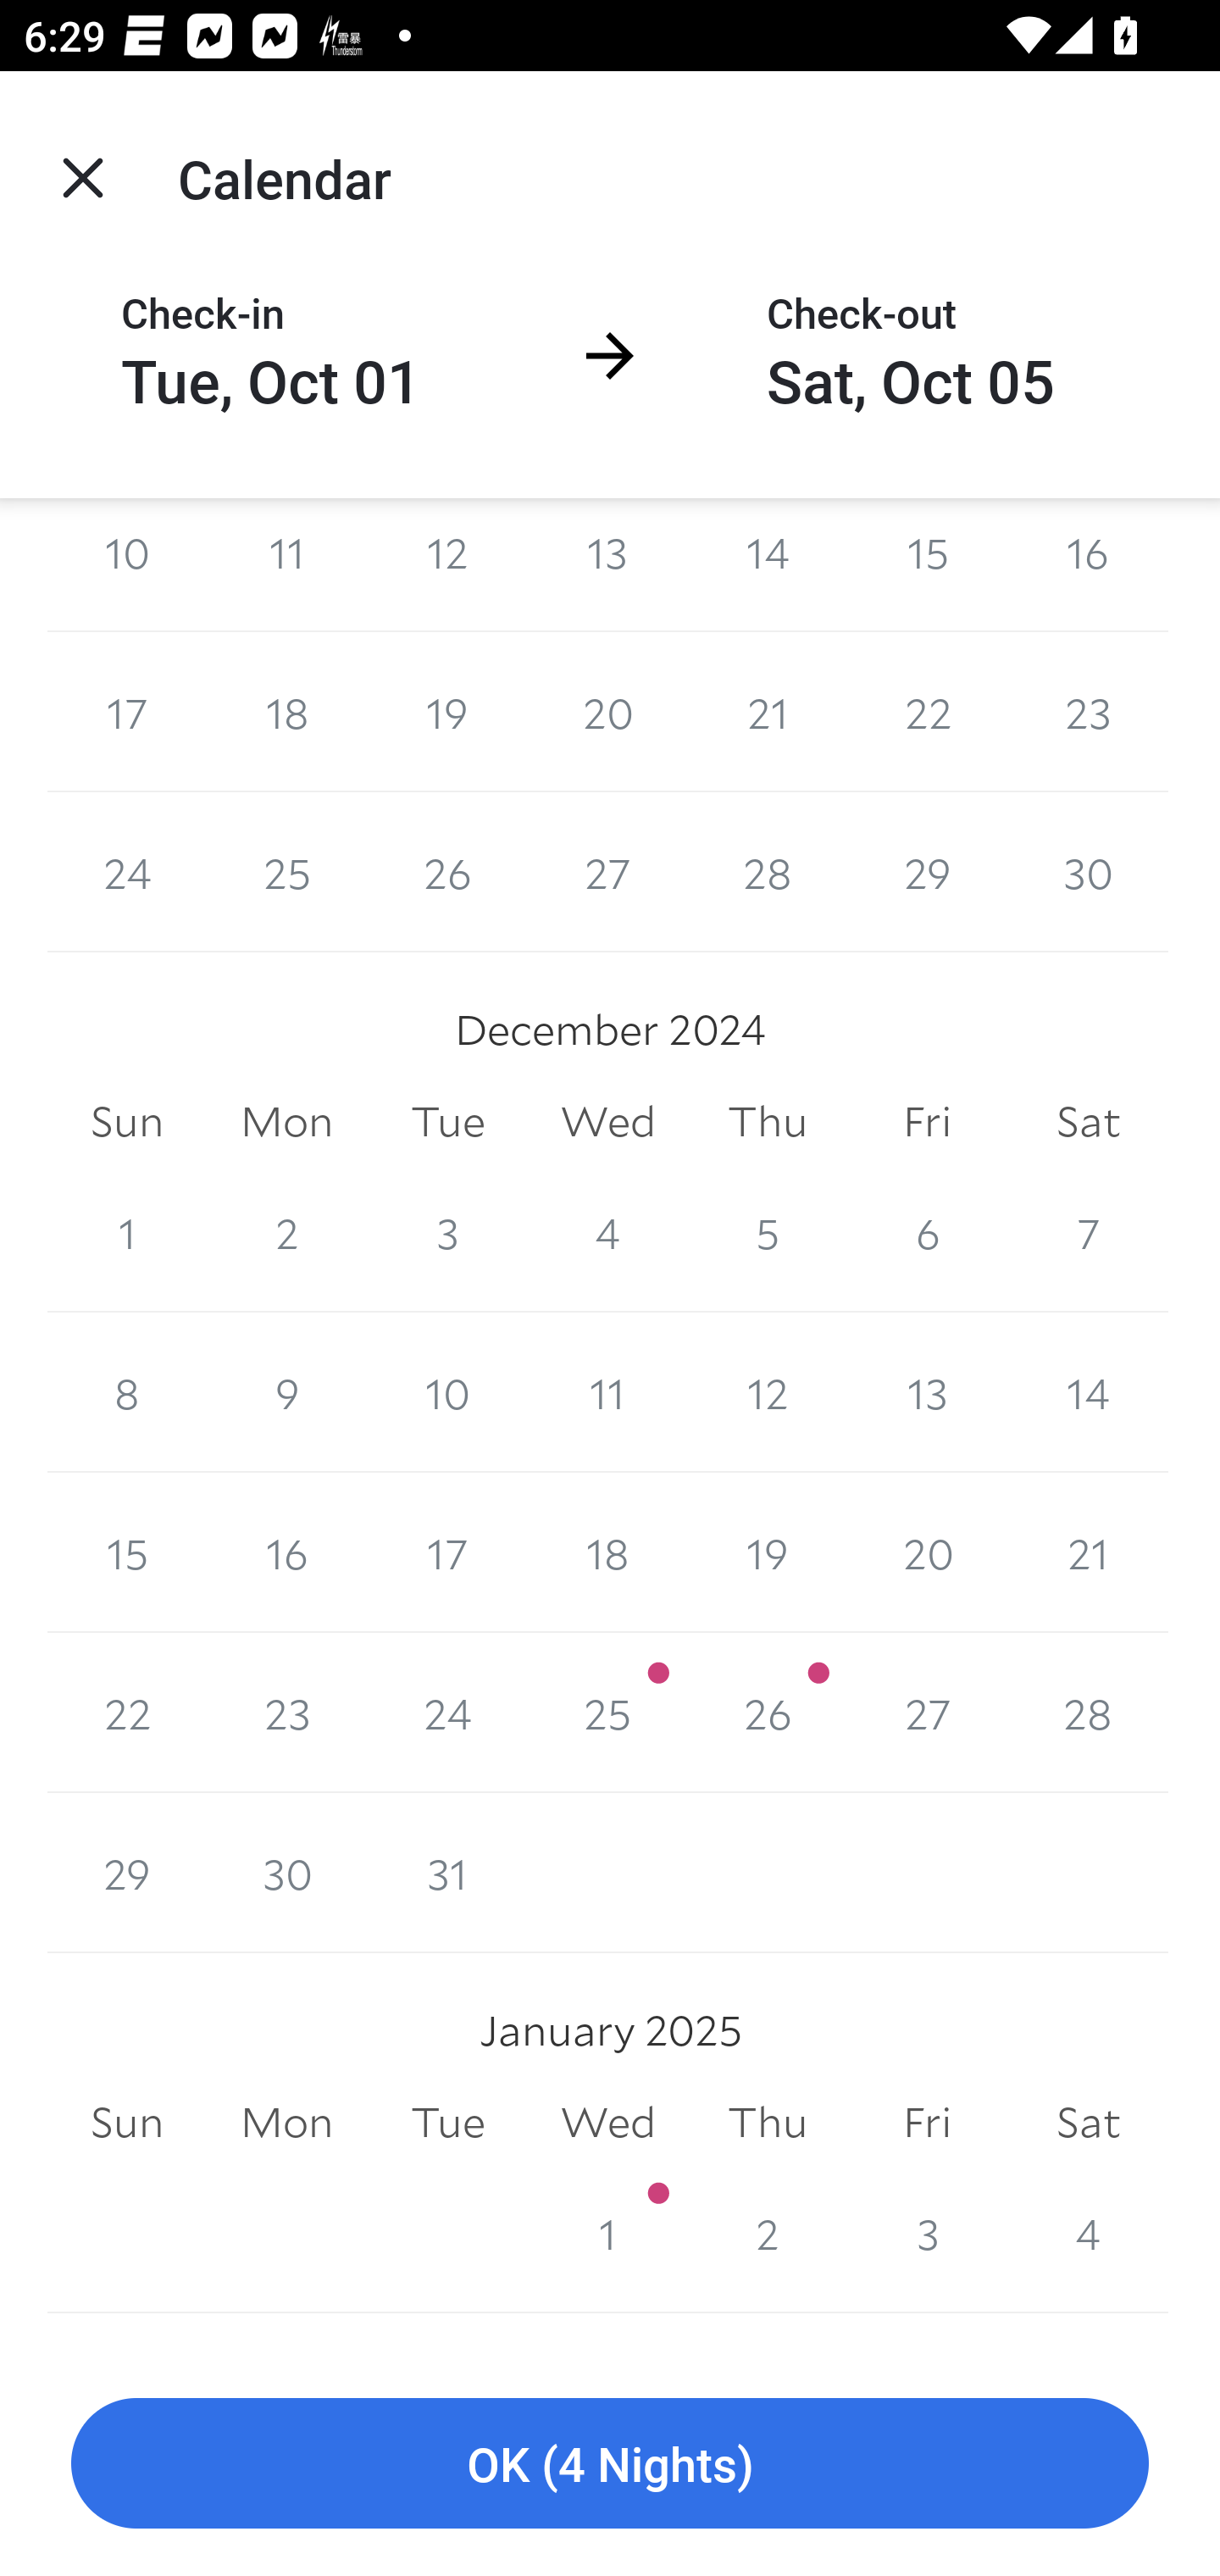  Describe the element at coordinates (286, 563) in the screenshot. I see `11 11 November 2024` at that location.